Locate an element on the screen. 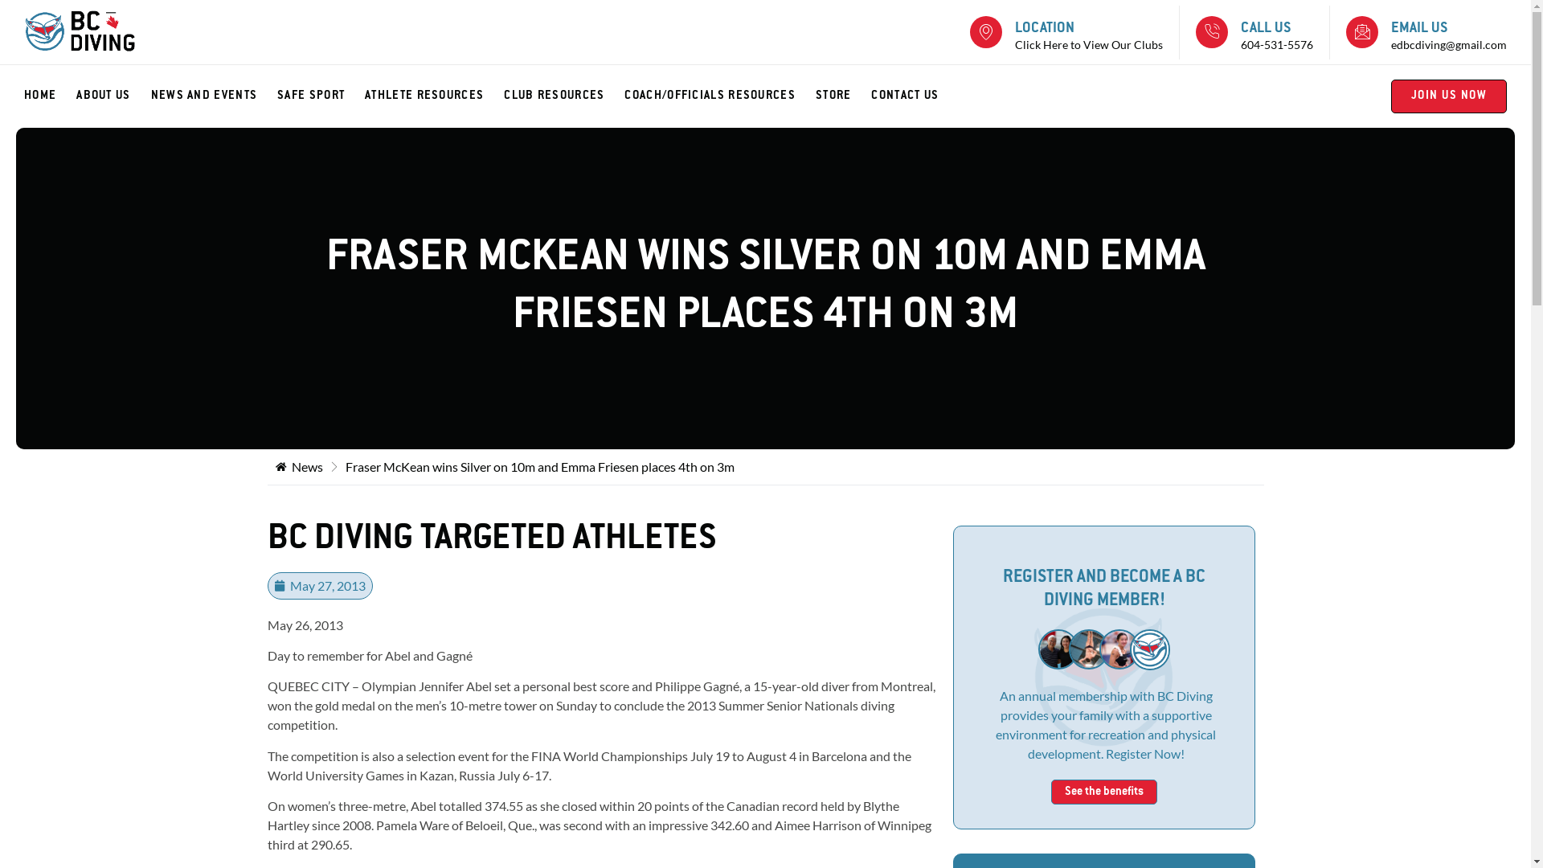  See the benefits is located at coordinates (1104, 792).